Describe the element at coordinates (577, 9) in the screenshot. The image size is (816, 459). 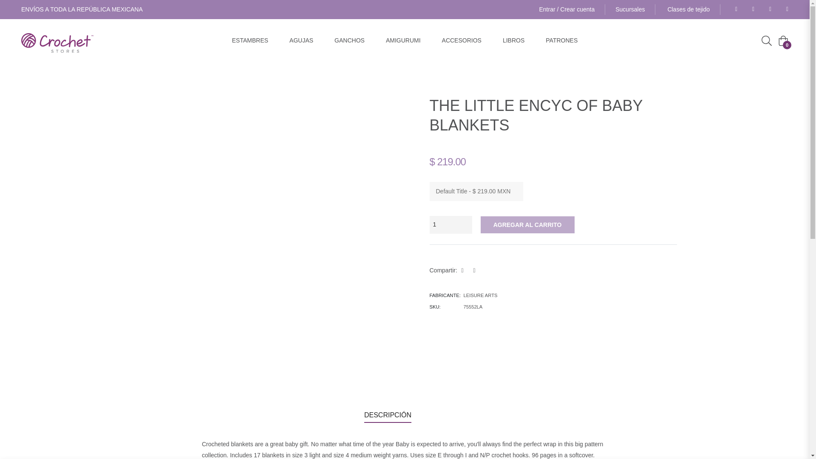
I see `Crear cuenta` at that location.